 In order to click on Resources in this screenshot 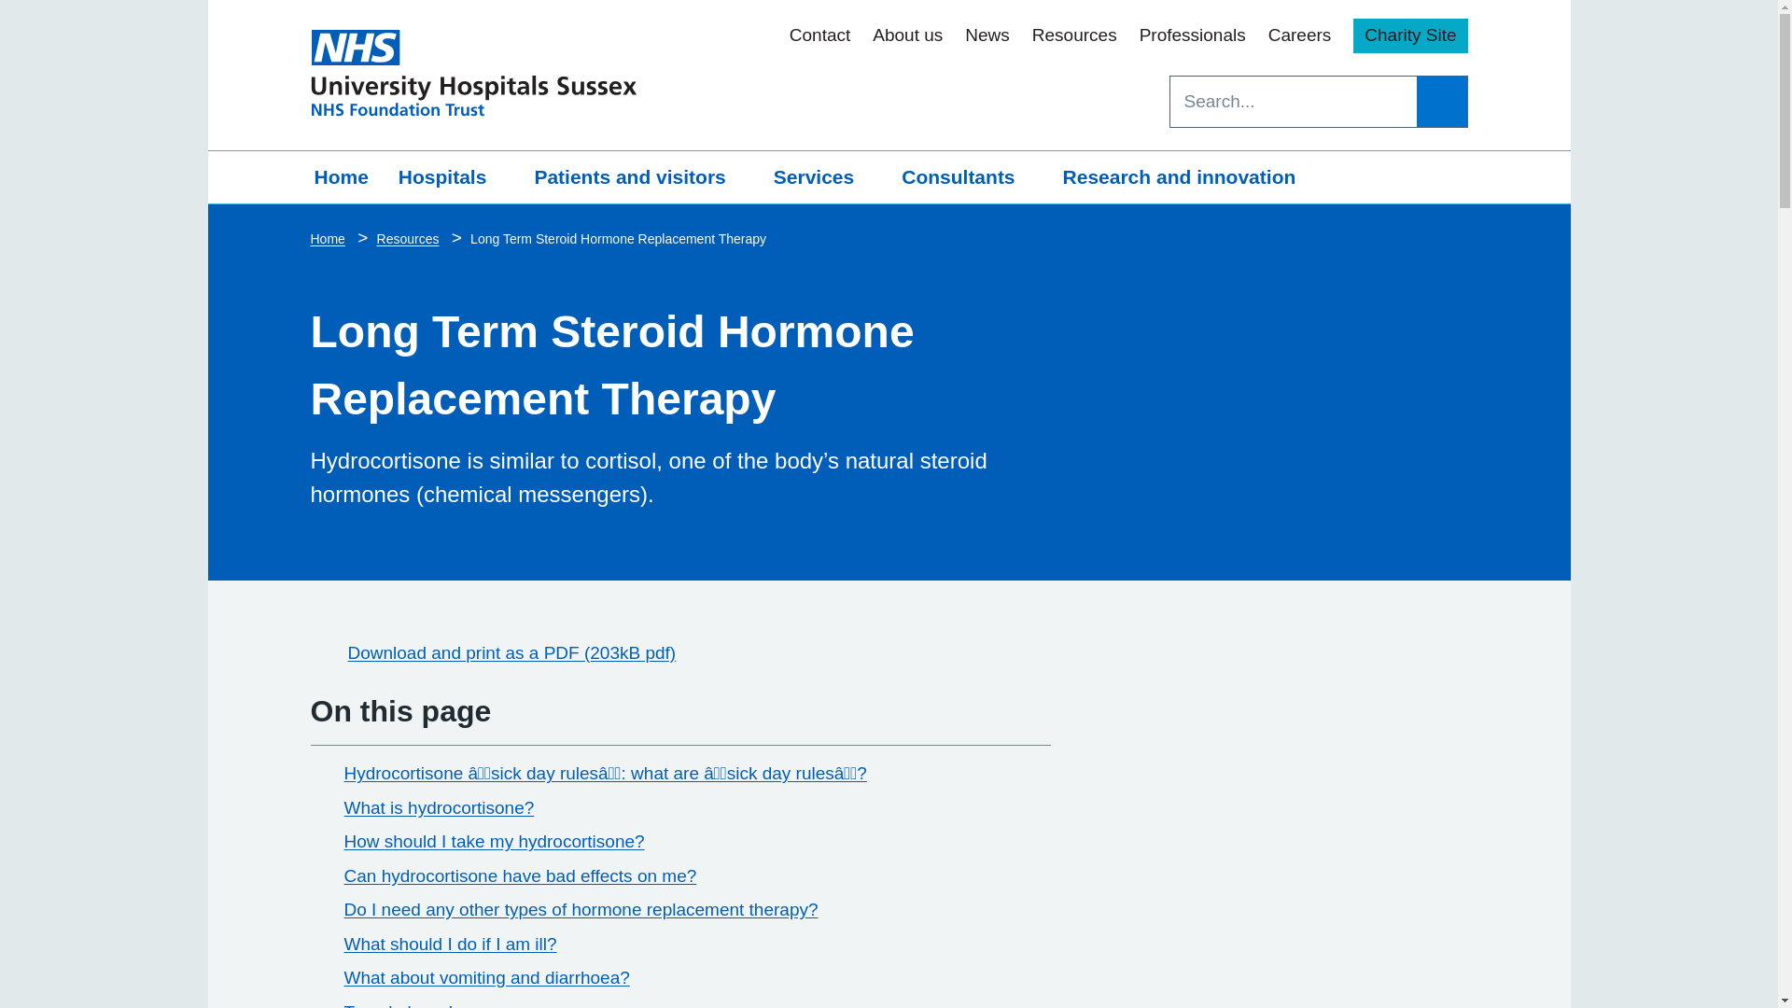, I will do `click(1073, 35)`.